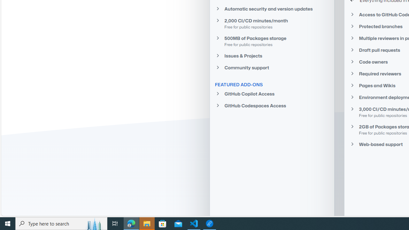  What do you see at coordinates (272, 8) in the screenshot?
I see `Automatic security and version updates` at bounding box center [272, 8].